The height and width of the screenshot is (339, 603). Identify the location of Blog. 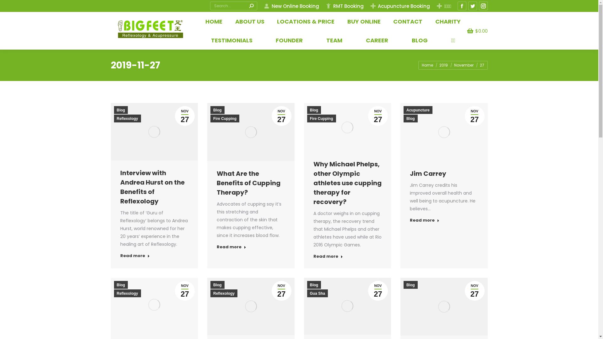
(121, 285).